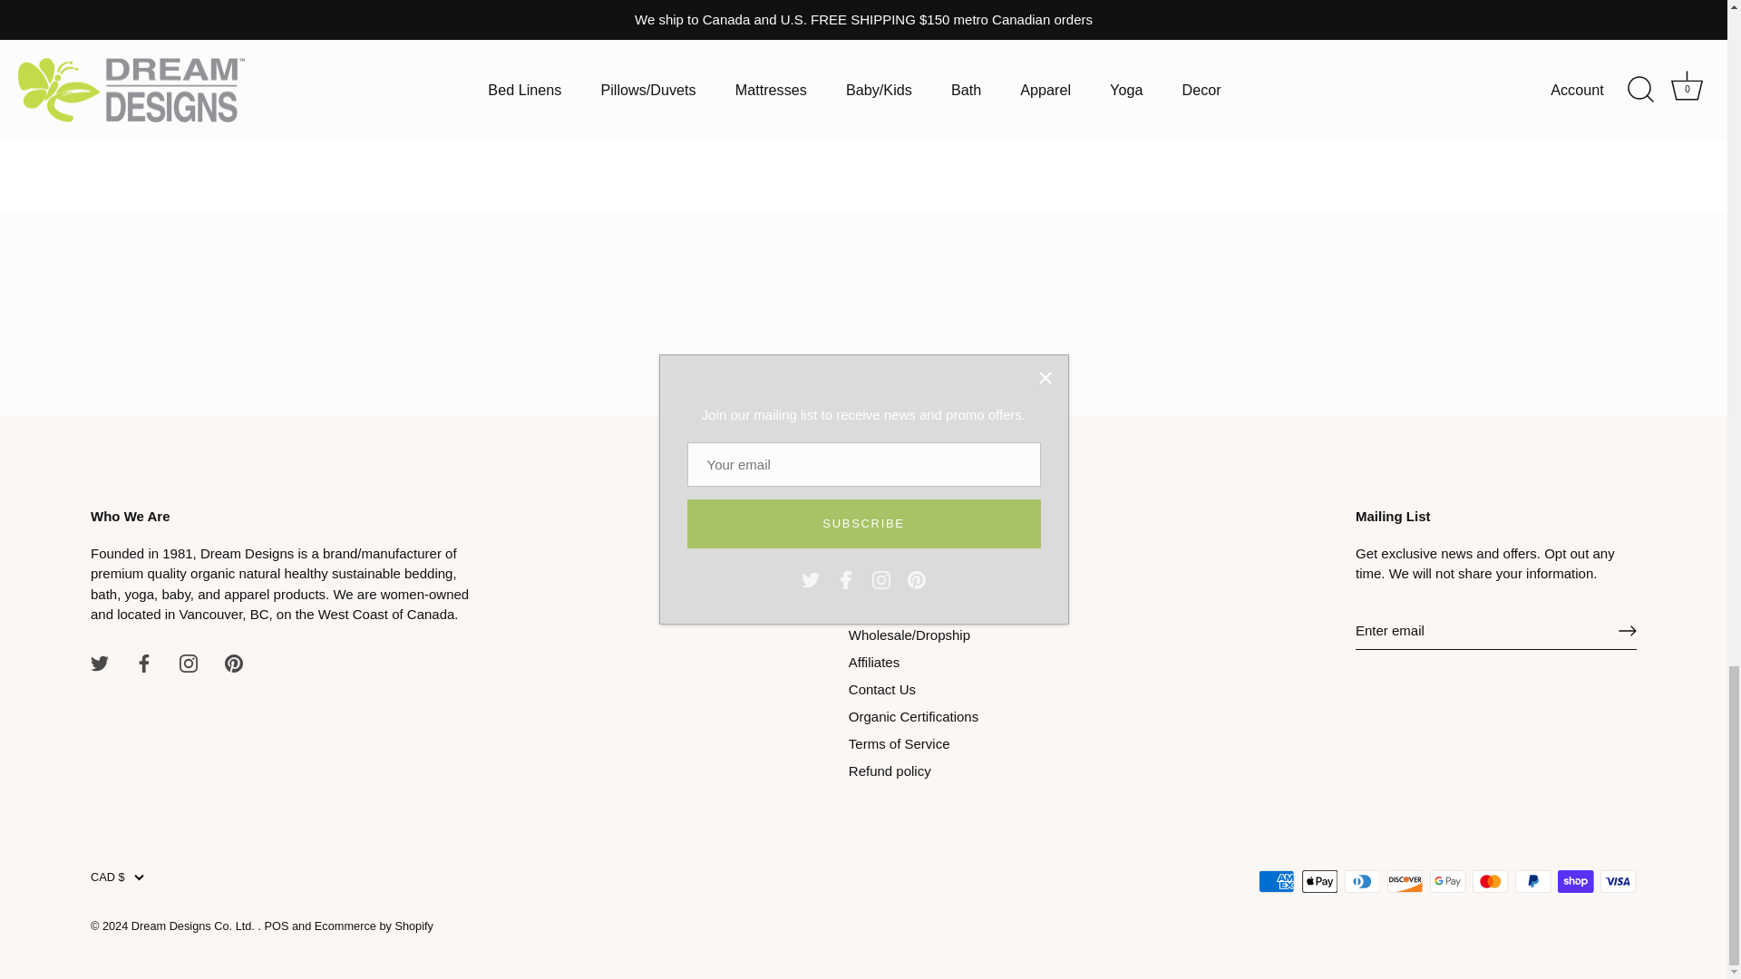 The width and height of the screenshot is (1741, 979). What do you see at coordinates (1320, 881) in the screenshot?
I see `Apple Pay` at bounding box center [1320, 881].